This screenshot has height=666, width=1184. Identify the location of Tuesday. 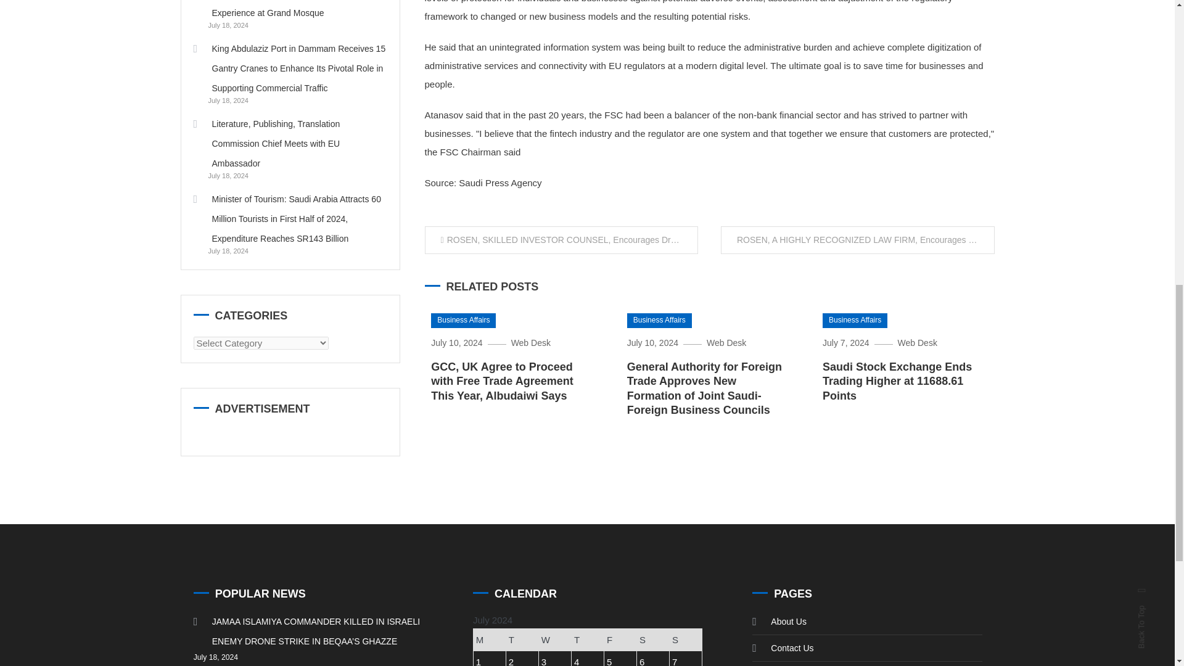
(522, 640).